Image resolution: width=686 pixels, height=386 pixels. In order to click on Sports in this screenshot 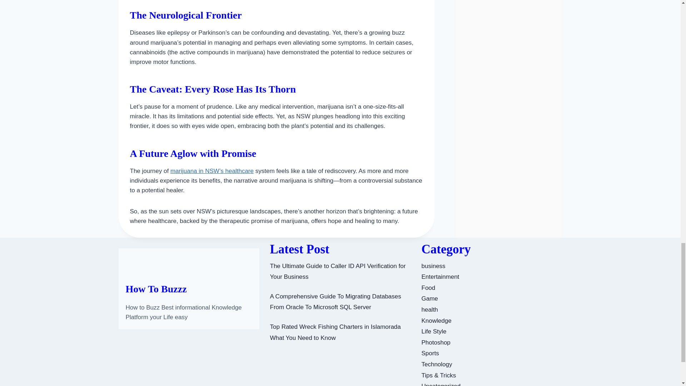, I will do `click(430, 353)`.